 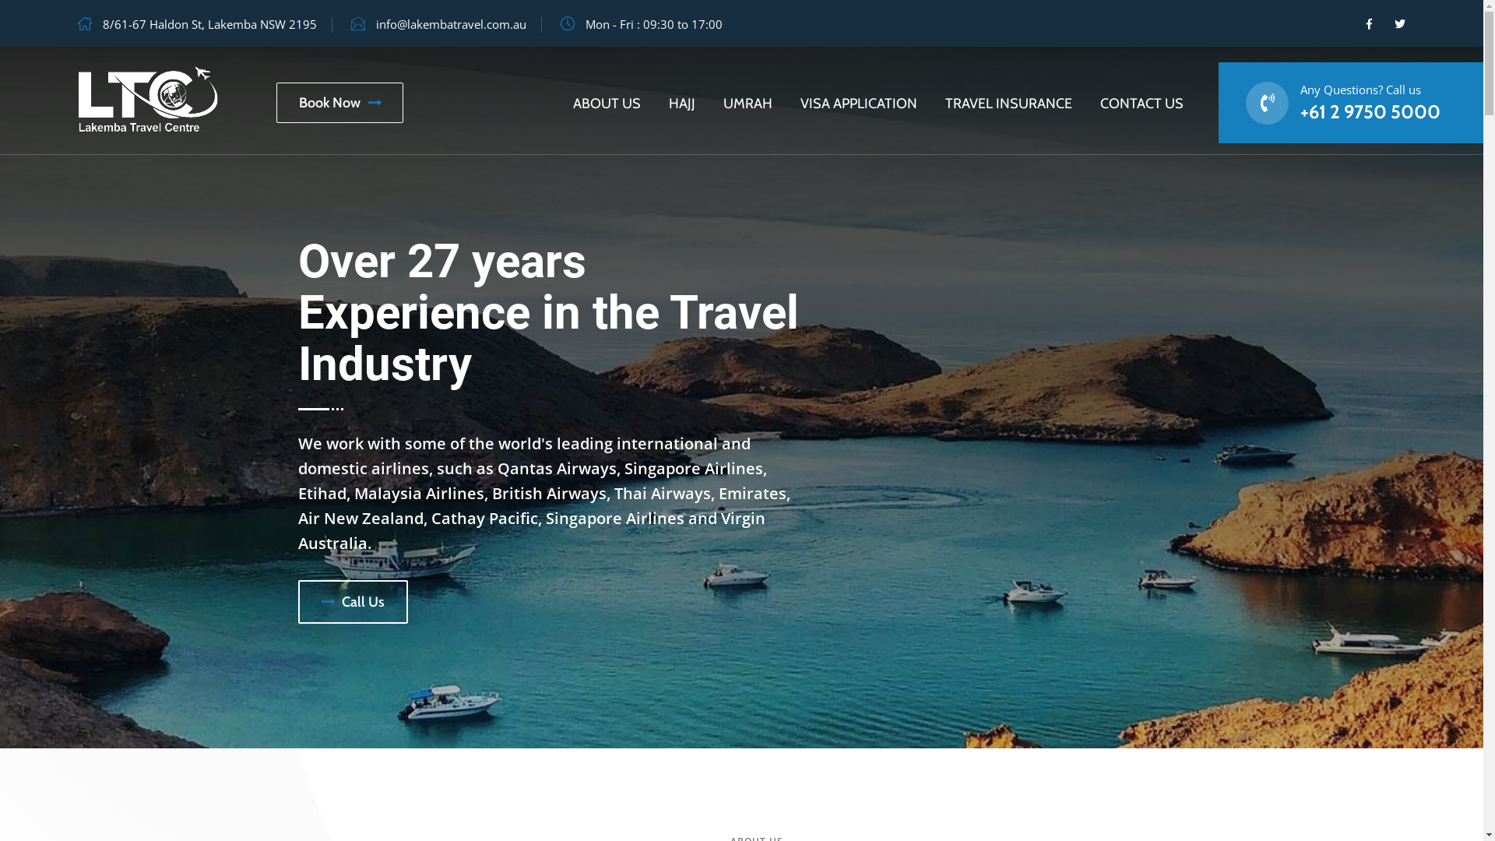 I want to click on TRAVEL INSURANCE, so click(x=1009, y=104).